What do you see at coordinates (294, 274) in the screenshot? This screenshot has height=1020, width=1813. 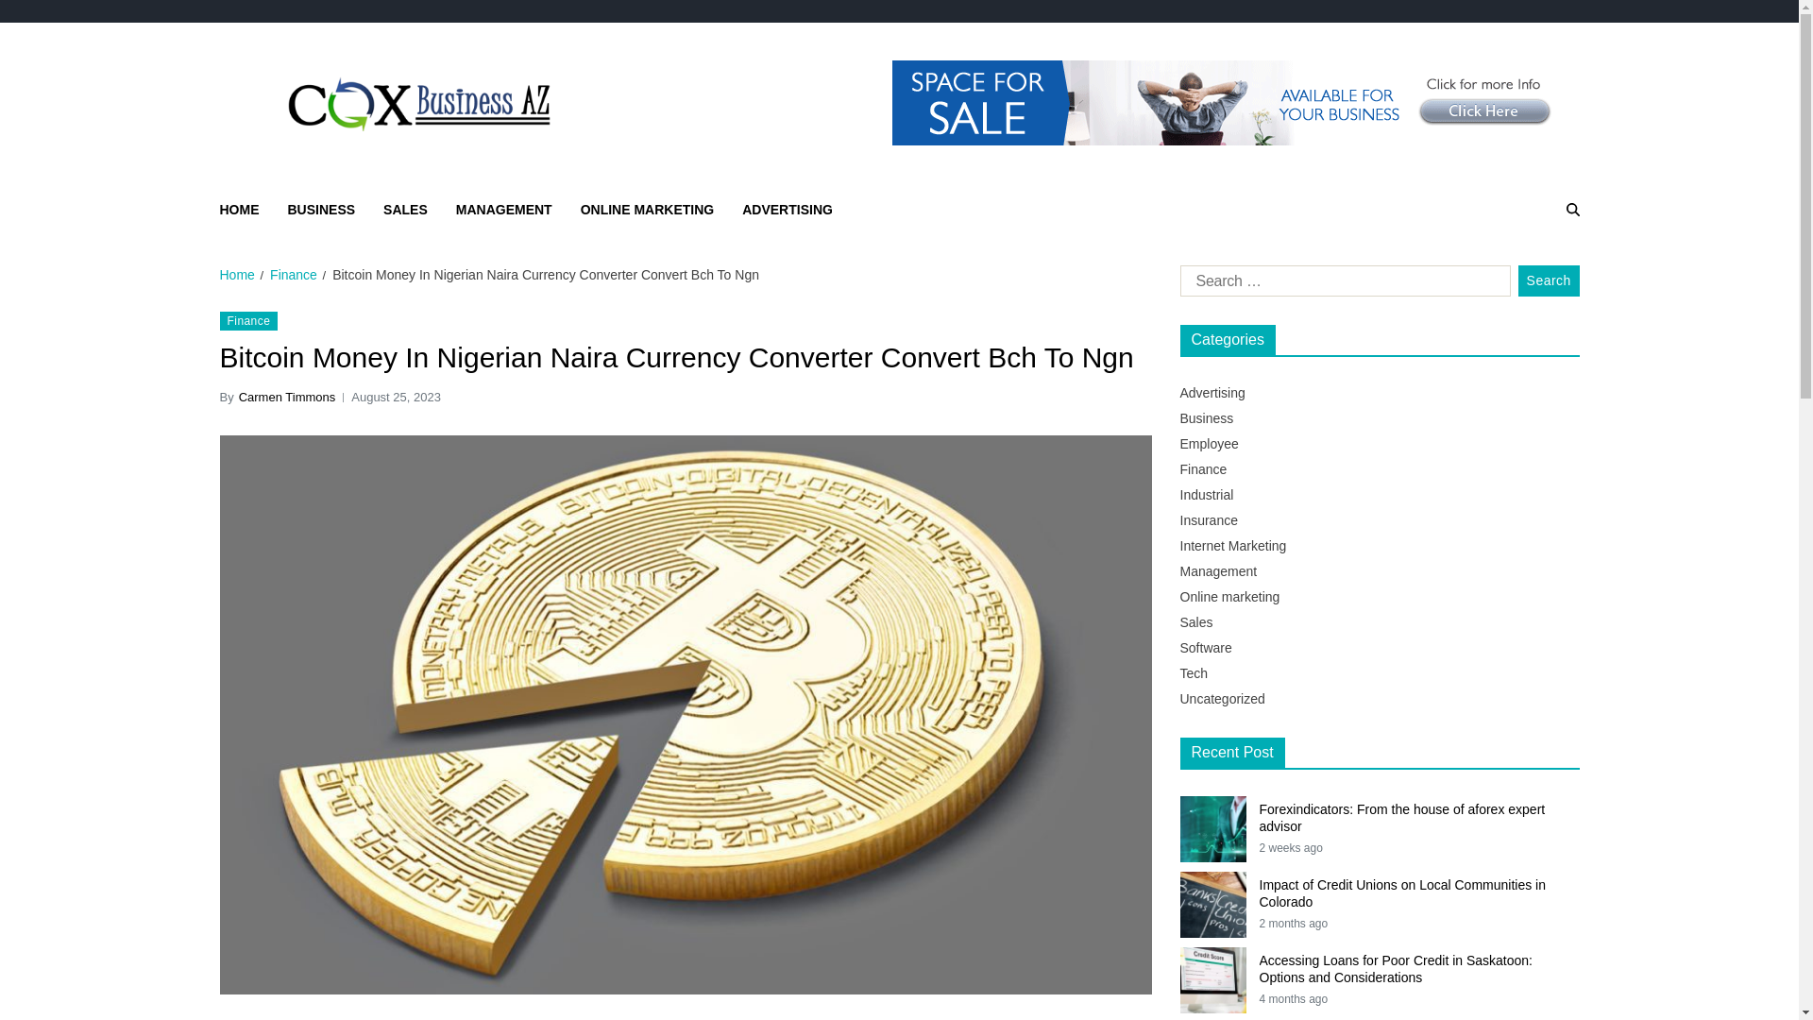 I see `Finance` at bounding box center [294, 274].